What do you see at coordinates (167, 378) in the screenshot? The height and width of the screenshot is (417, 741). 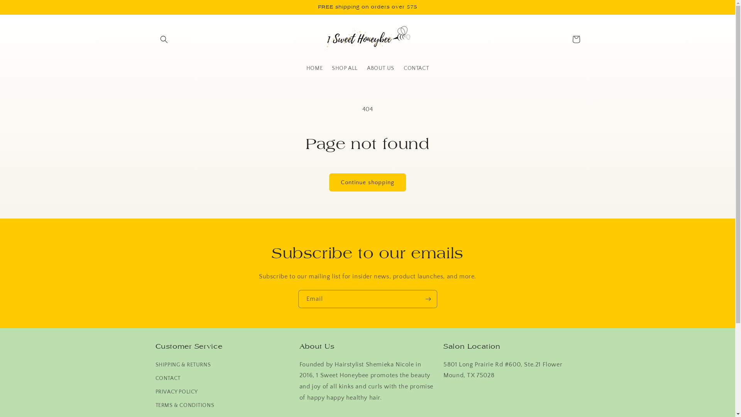 I see `CONTACT` at bounding box center [167, 378].